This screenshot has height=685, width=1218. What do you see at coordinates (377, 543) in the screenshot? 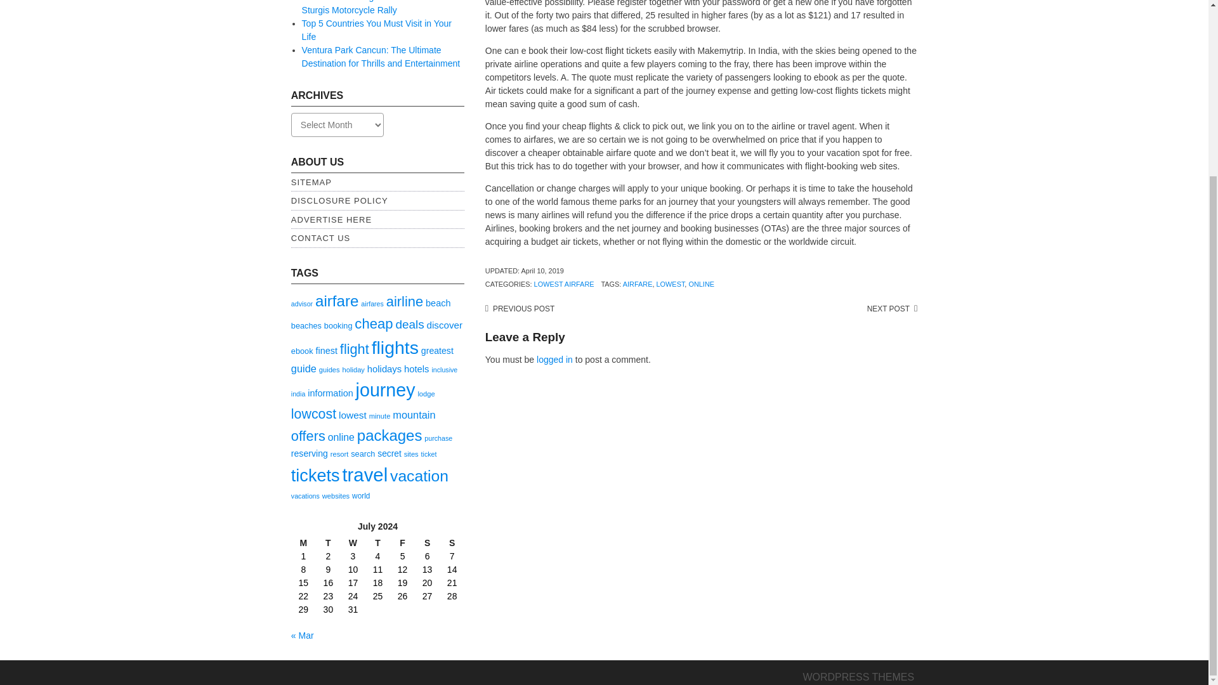
I see `Thursday` at bounding box center [377, 543].